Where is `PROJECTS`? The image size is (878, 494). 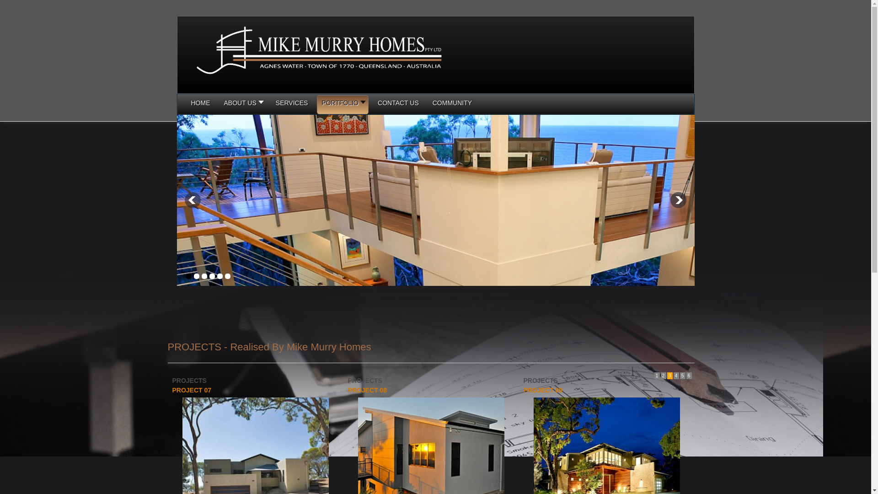
PROJECTS is located at coordinates (189, 381).